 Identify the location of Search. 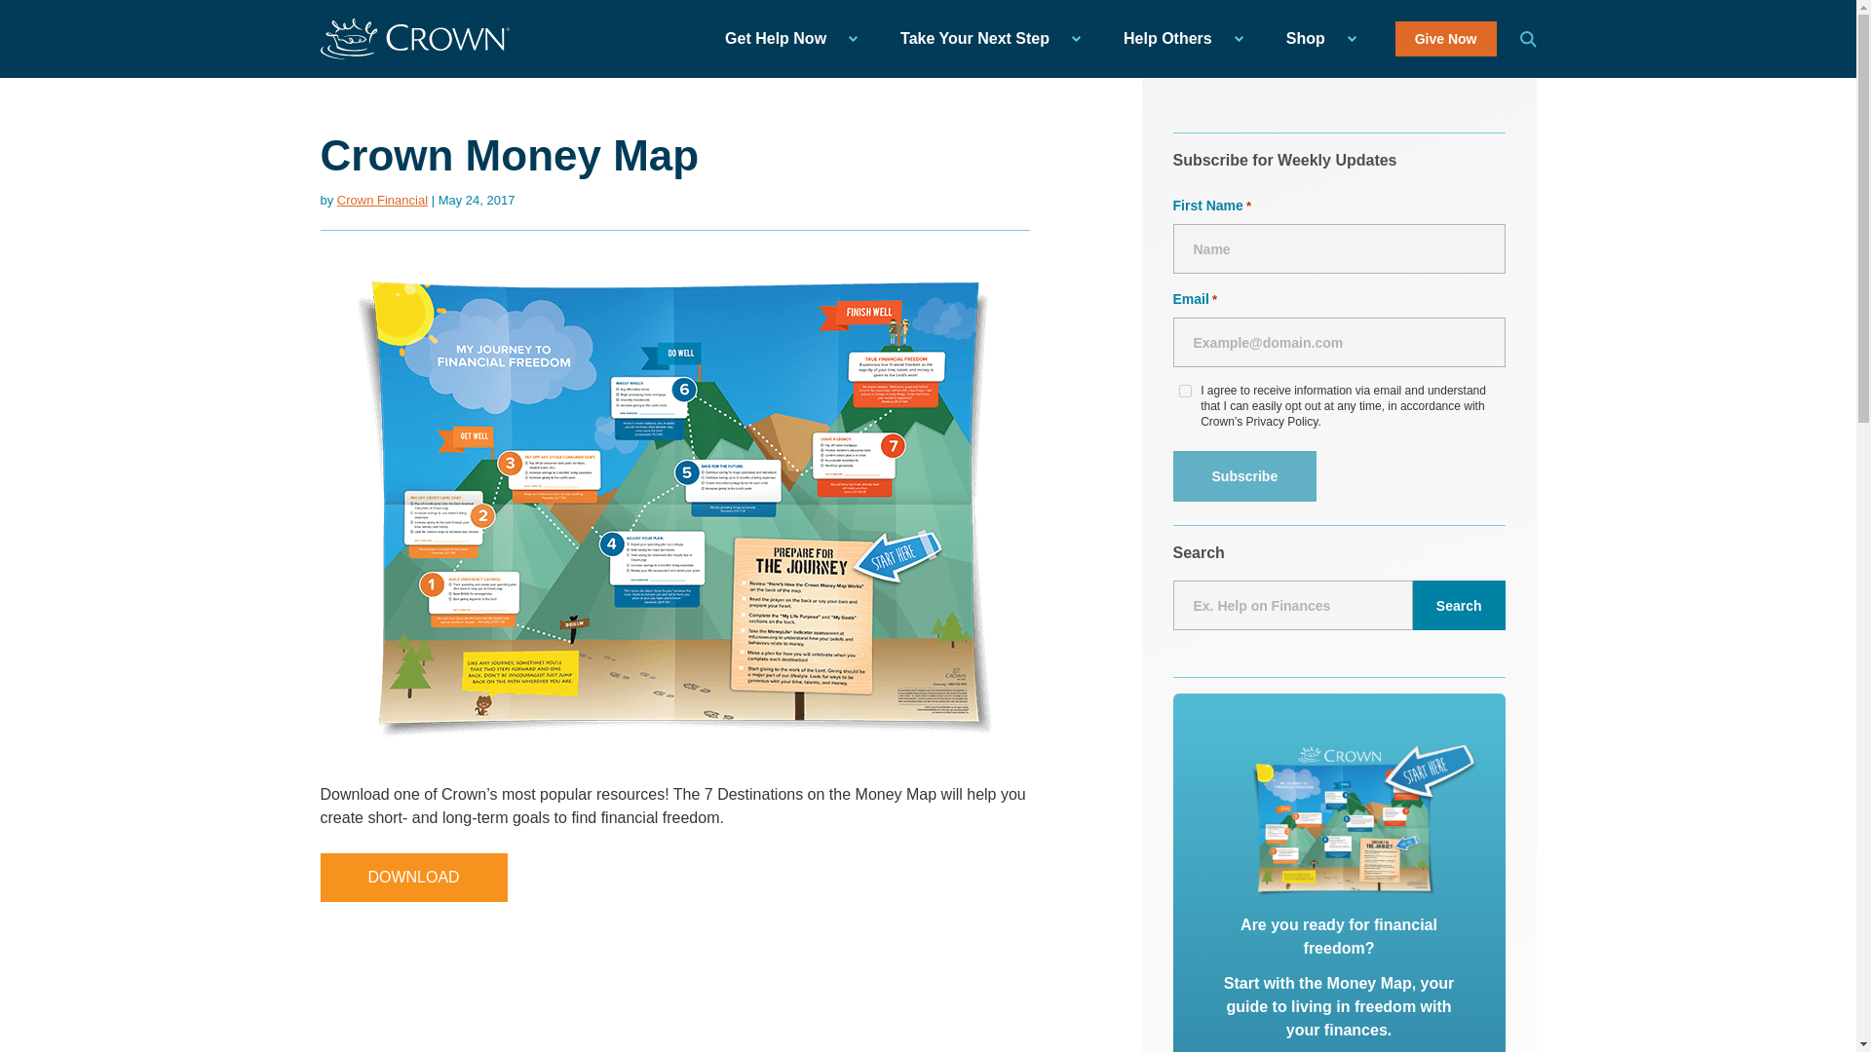
(1528, 39).